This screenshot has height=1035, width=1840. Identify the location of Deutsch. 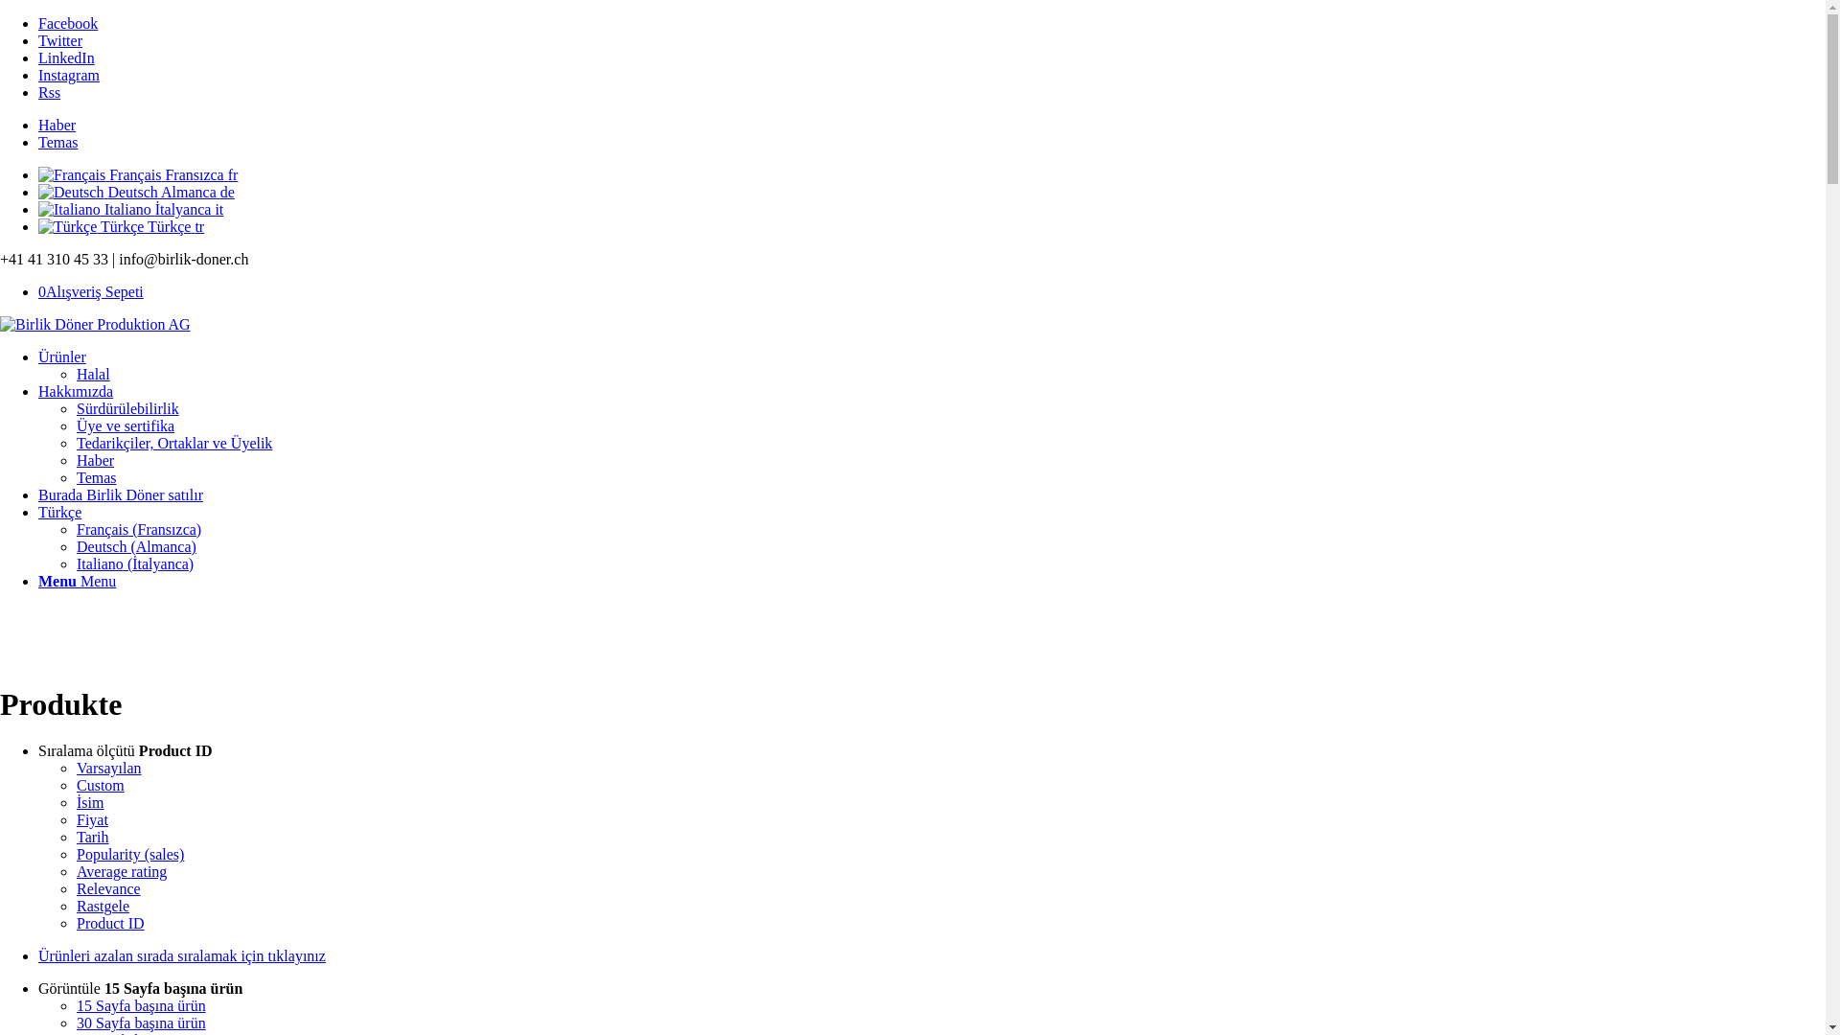
(71, 193).